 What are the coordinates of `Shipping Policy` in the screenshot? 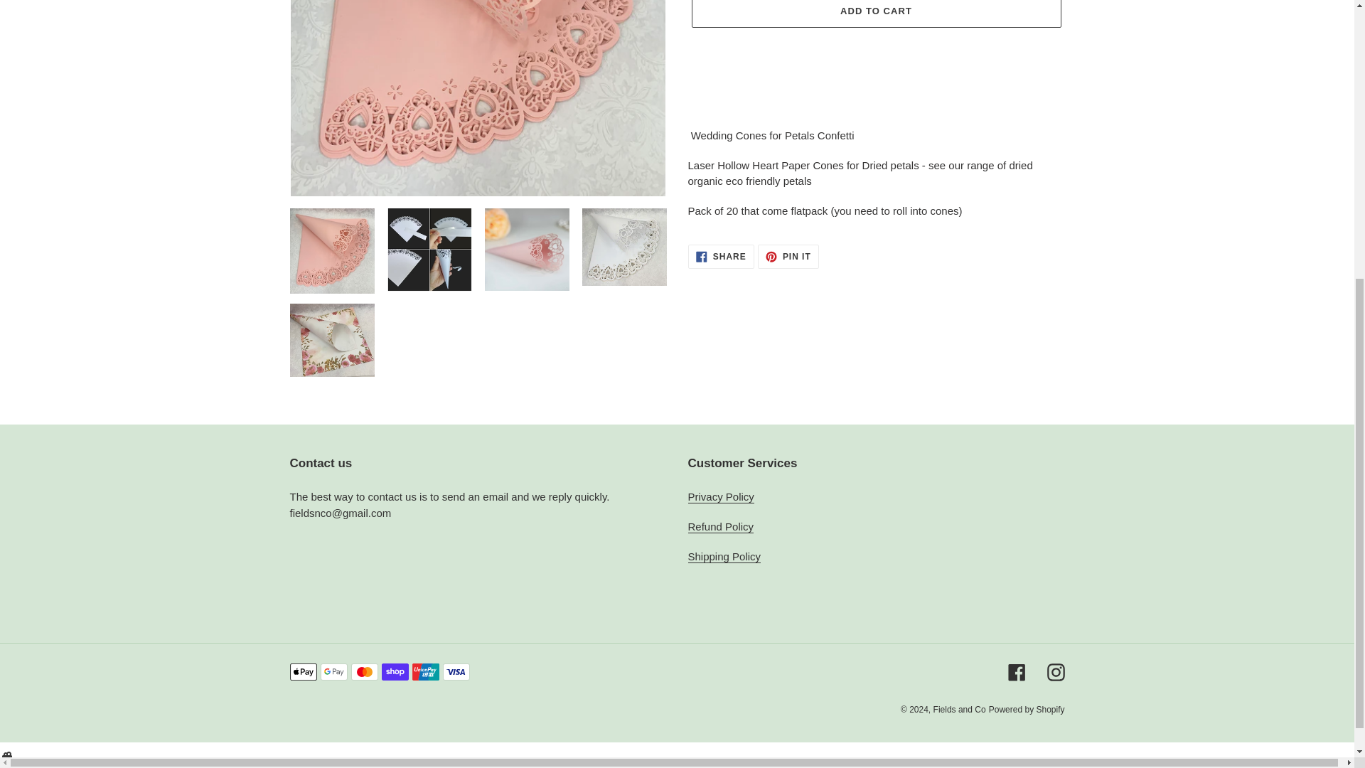 It's located at (875, 14).